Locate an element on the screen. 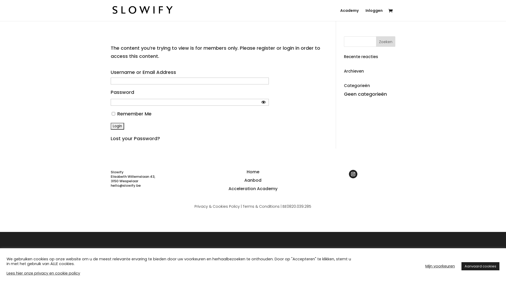 Image resolution: width=506 pixels, height=284 pixels. Home is located at coordinates (253, 172).